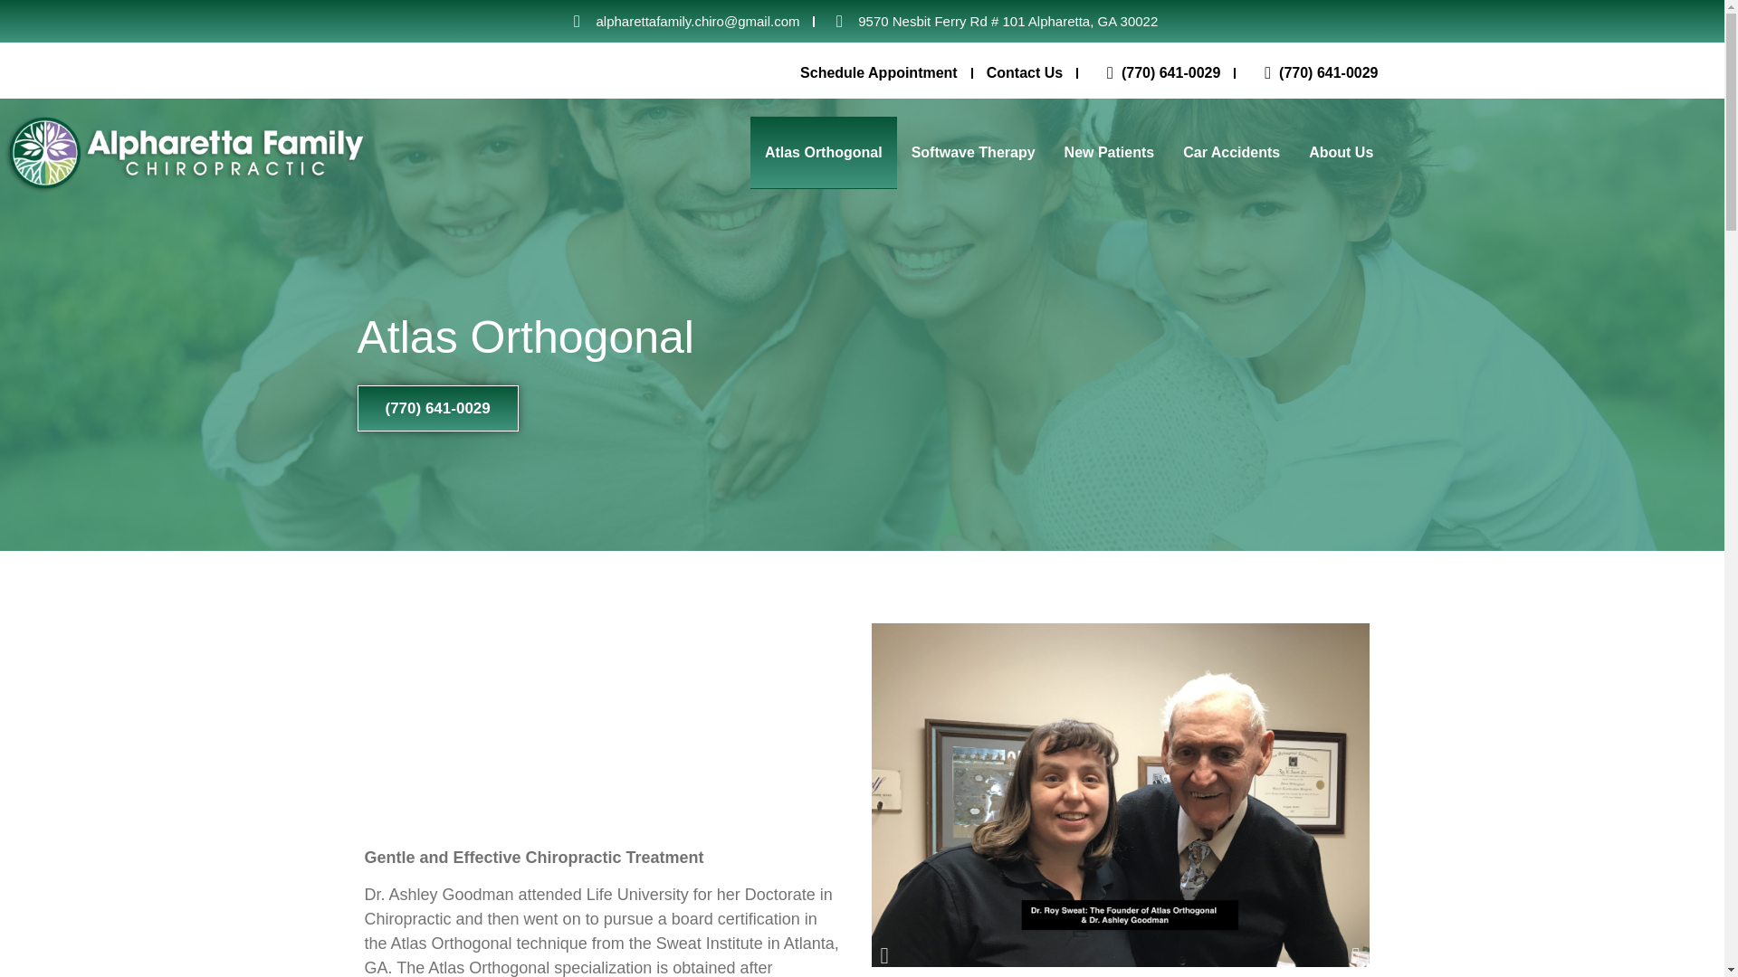  What do you see at coordinates (1231, 152) in the screenshot?
I see `Car Accidents` at bounding box center [1231, 152].